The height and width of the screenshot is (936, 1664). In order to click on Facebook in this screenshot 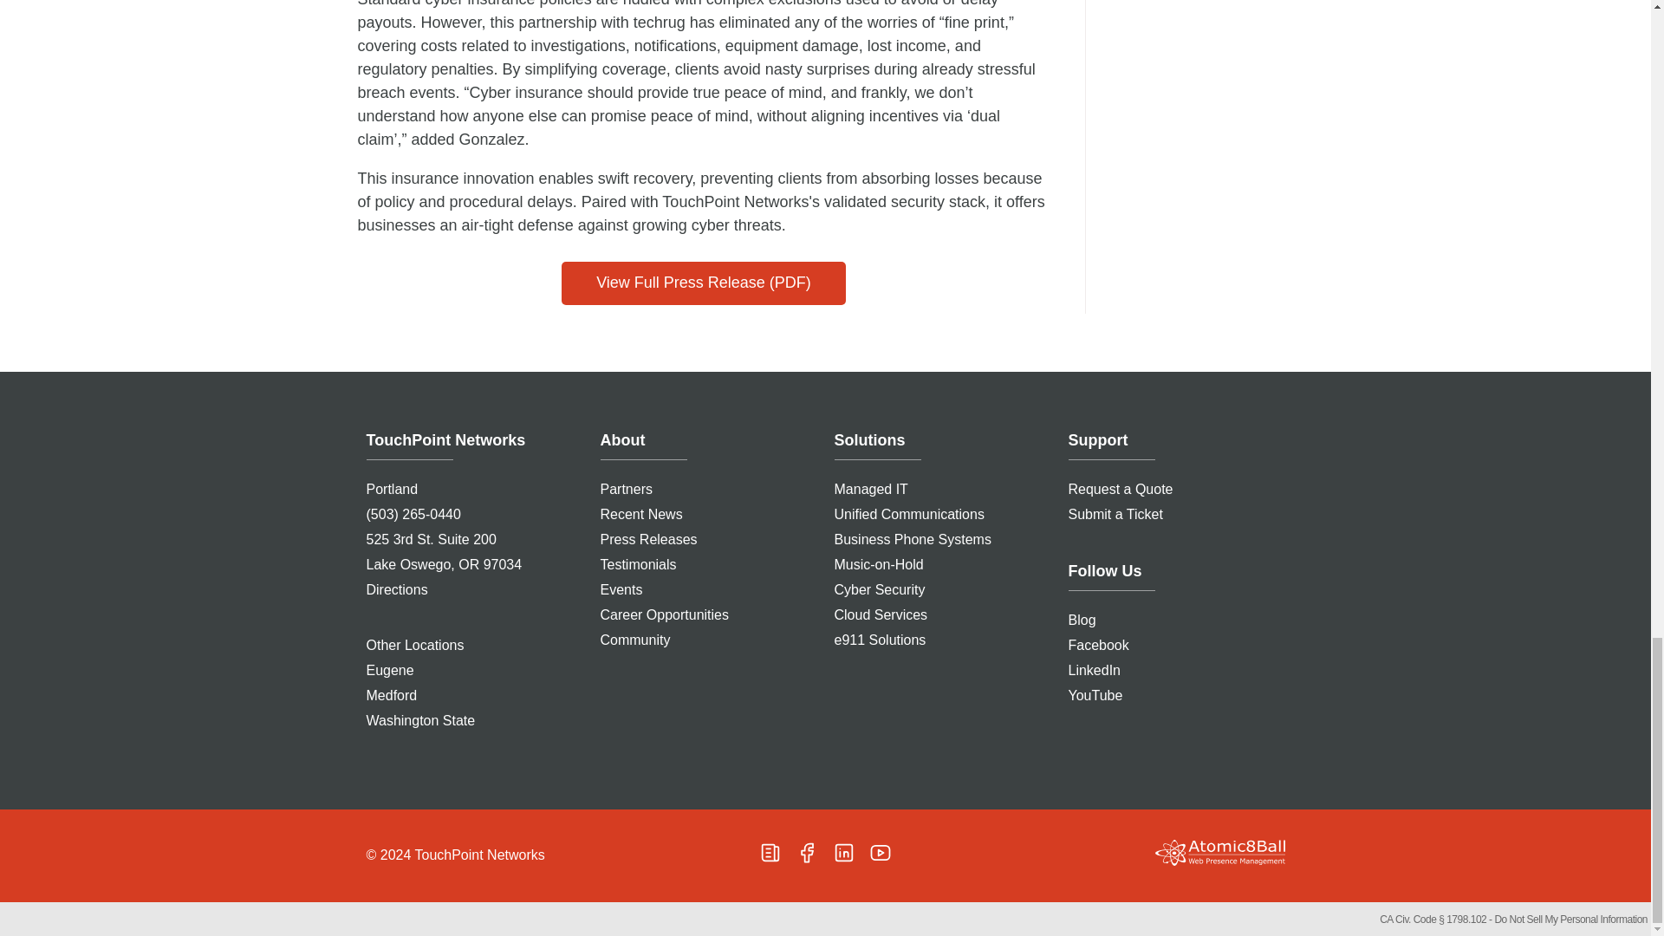, I will do `click(806, 852)`.